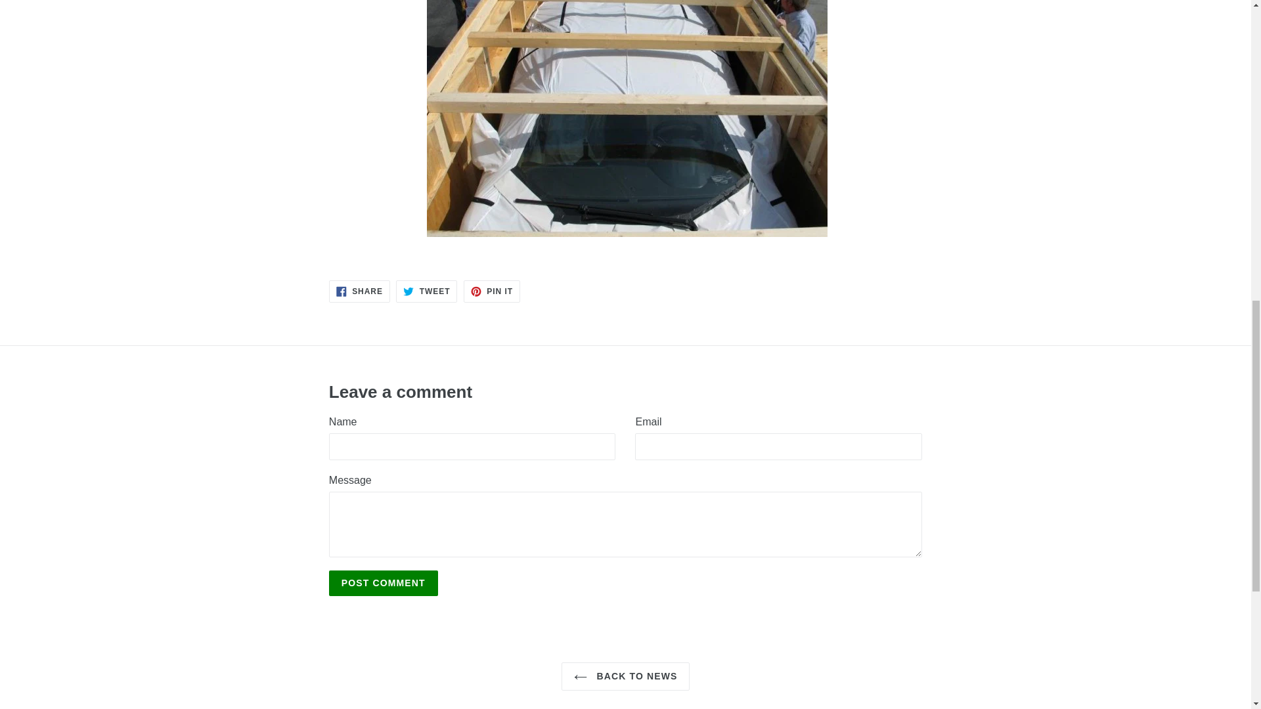 The width and height of the screenshot is (1261, 709). I want to click on Tweet on Twitter, so click(359, 291).